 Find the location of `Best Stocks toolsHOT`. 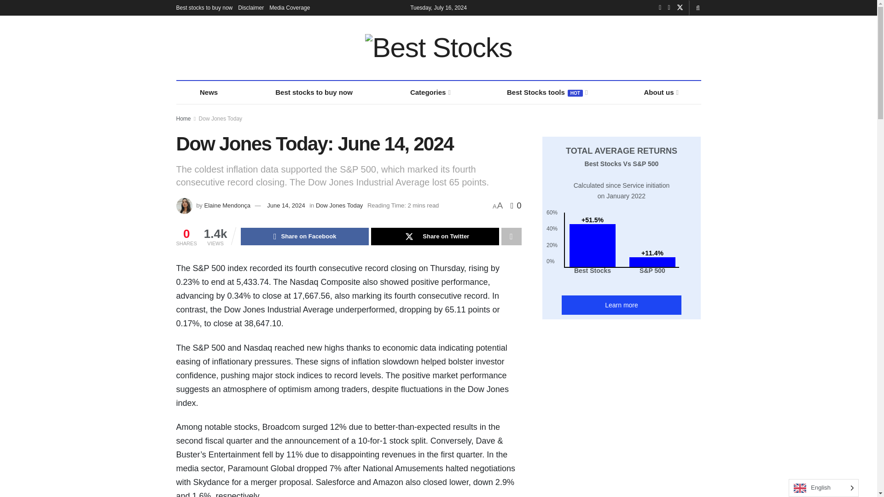

Best Stocks toolsHOT is located at coordinates (546, 92).